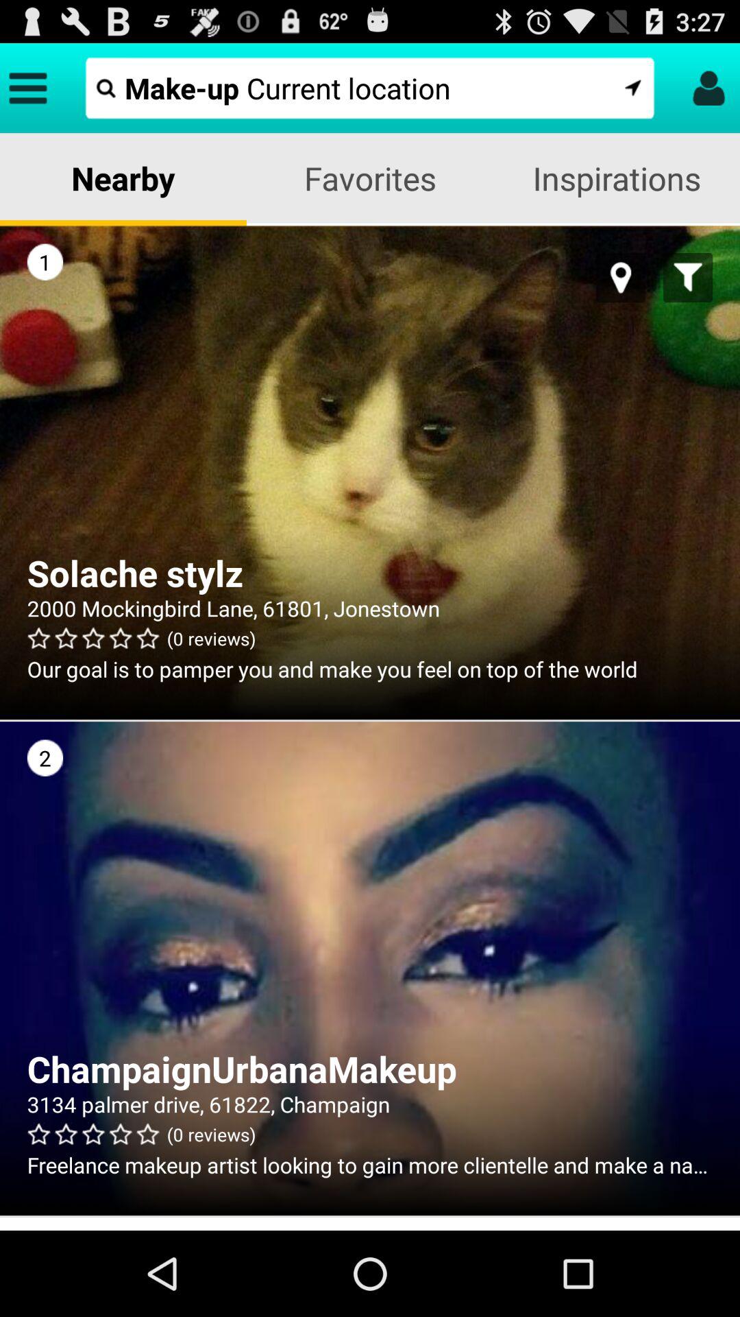 This screenshot has width=740, height=1317. Describe the element at coordinates (370, 1069) in the screenshot. I see `tap the item below the 2` at that location.